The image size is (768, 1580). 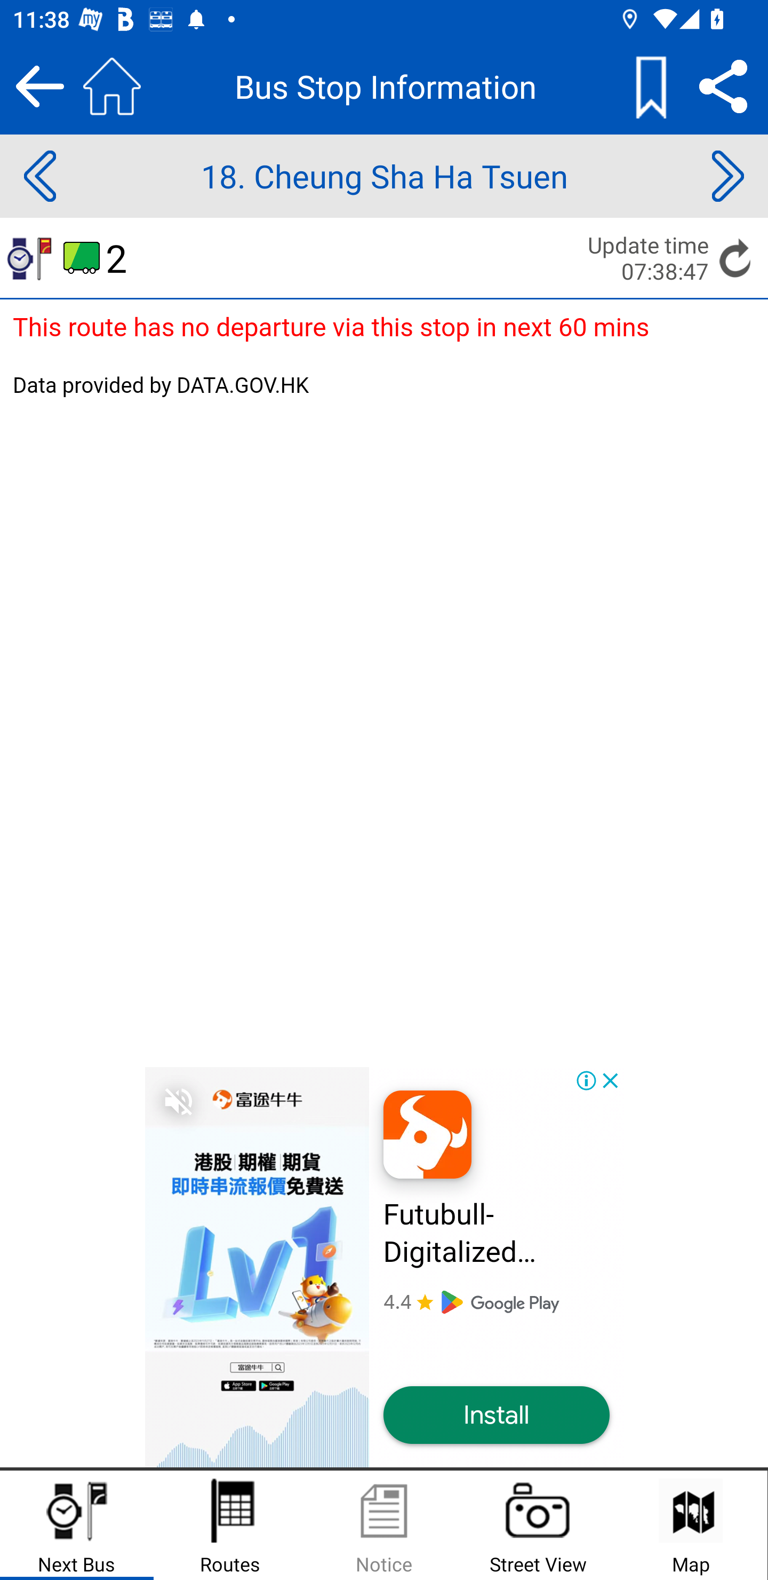 What do you see at coordinates (39, 86) in the screenshot?
I see `Back` at bounding box center [39, 86].